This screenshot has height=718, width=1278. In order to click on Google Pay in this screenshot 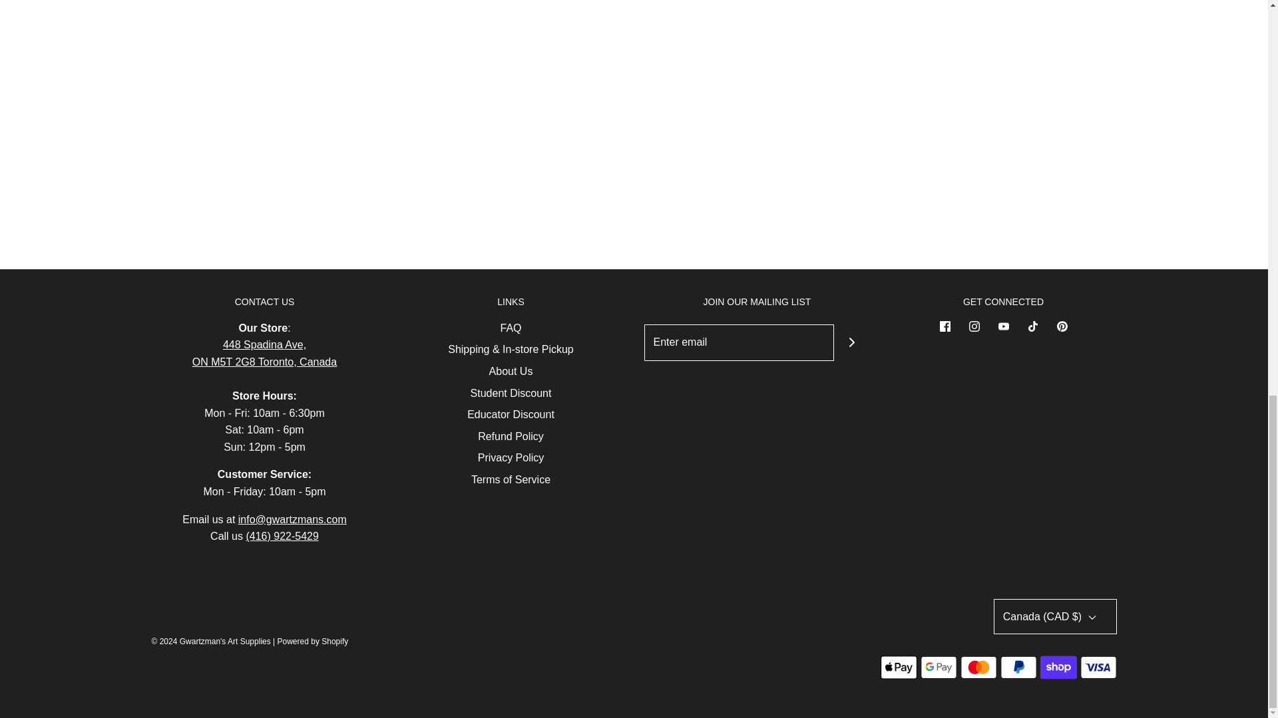, I will do `click(938, 667)`.